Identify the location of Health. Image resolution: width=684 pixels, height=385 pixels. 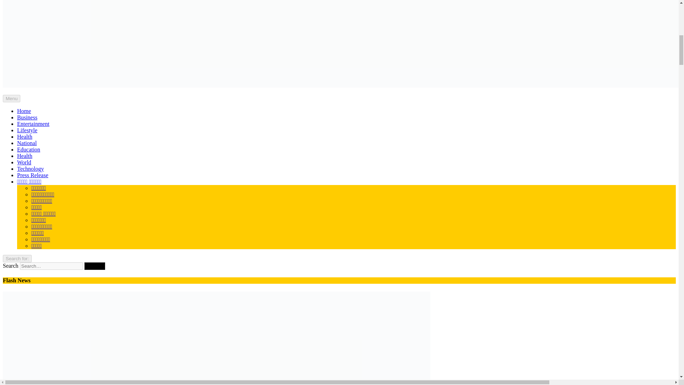
(25, 156).